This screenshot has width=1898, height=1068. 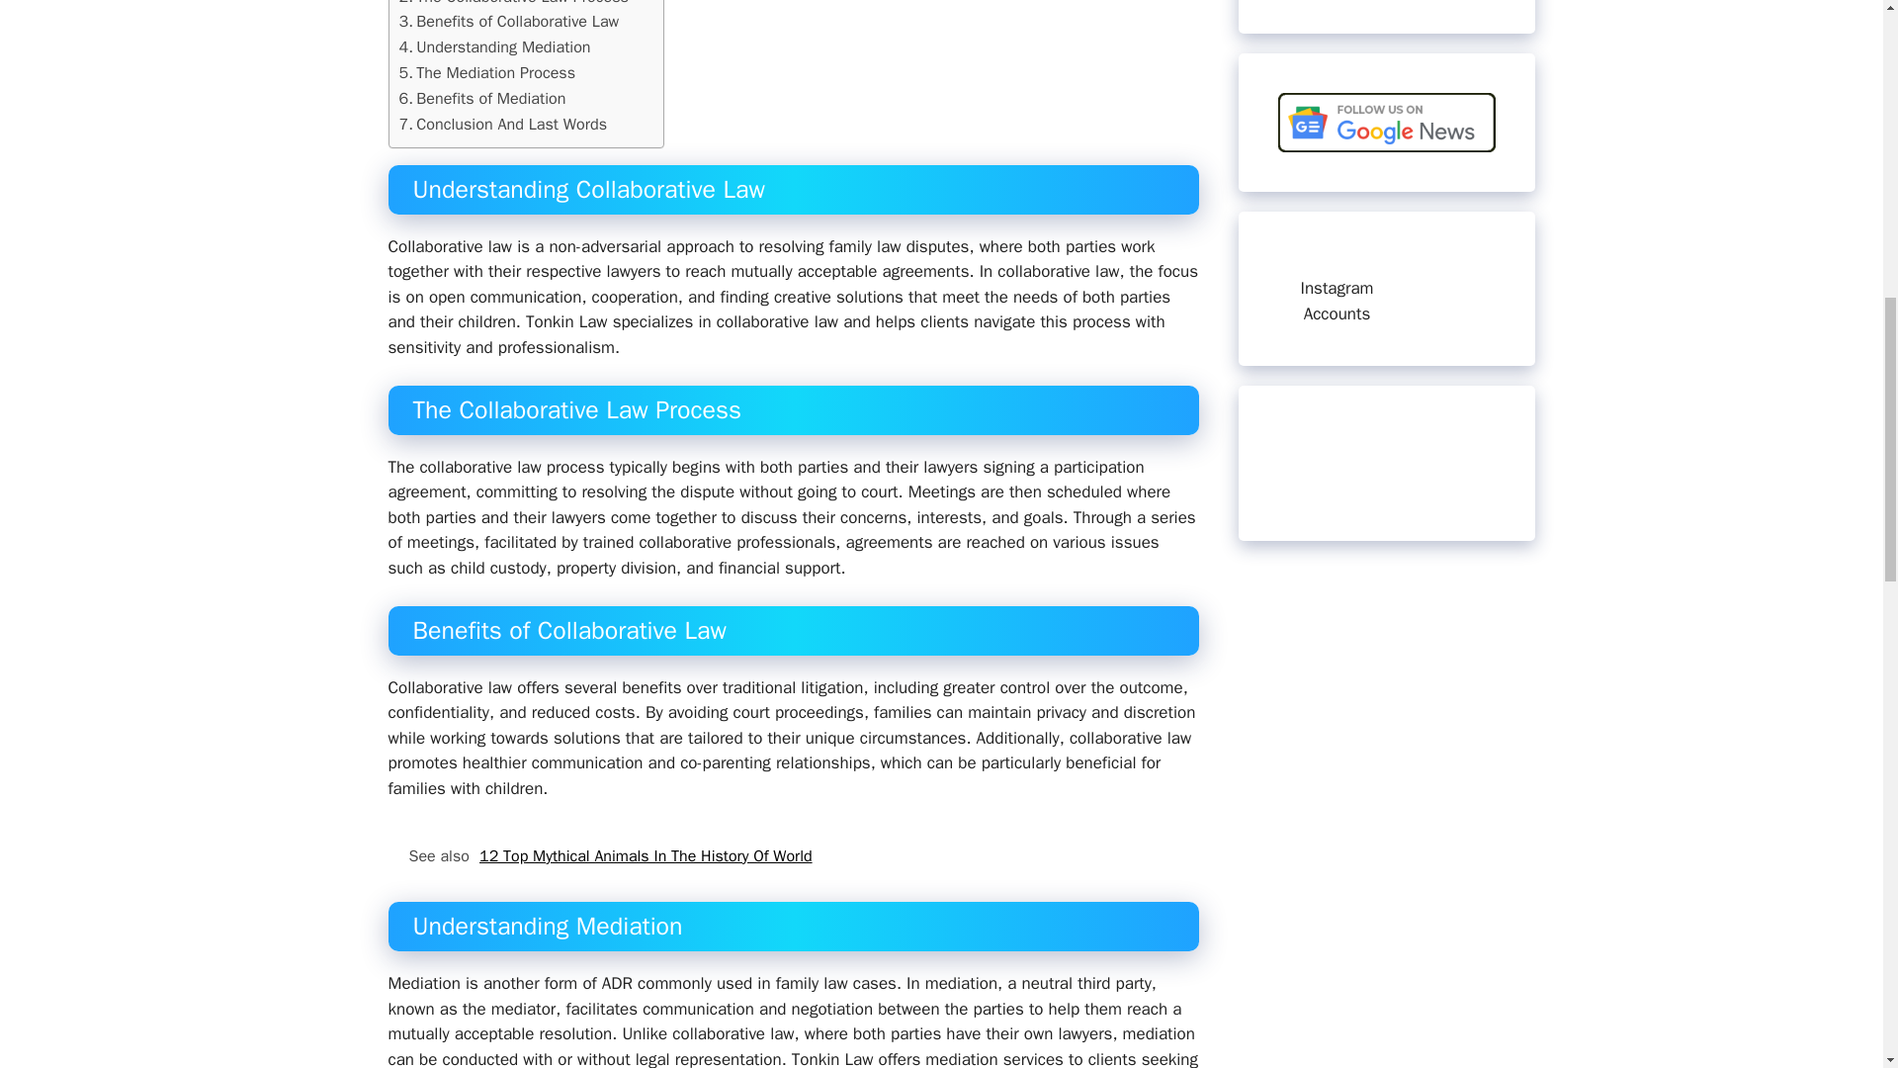 I want to click on Conclusion And Last Words, so click(x=502, y=125).